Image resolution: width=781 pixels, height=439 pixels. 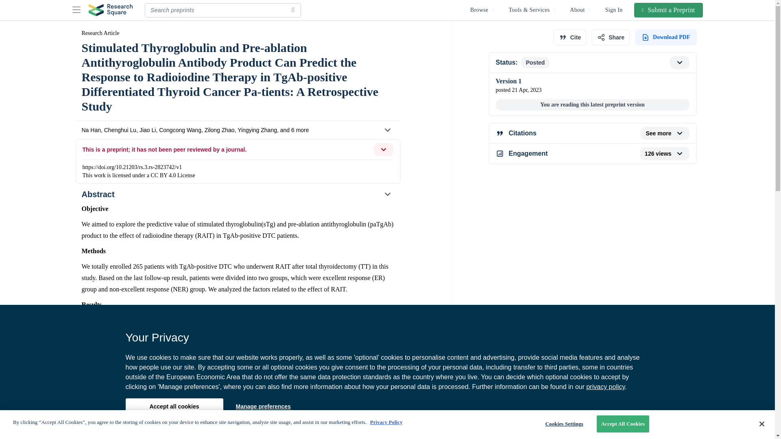 I want to click on Manage preferences, so click(x=263, y=406).